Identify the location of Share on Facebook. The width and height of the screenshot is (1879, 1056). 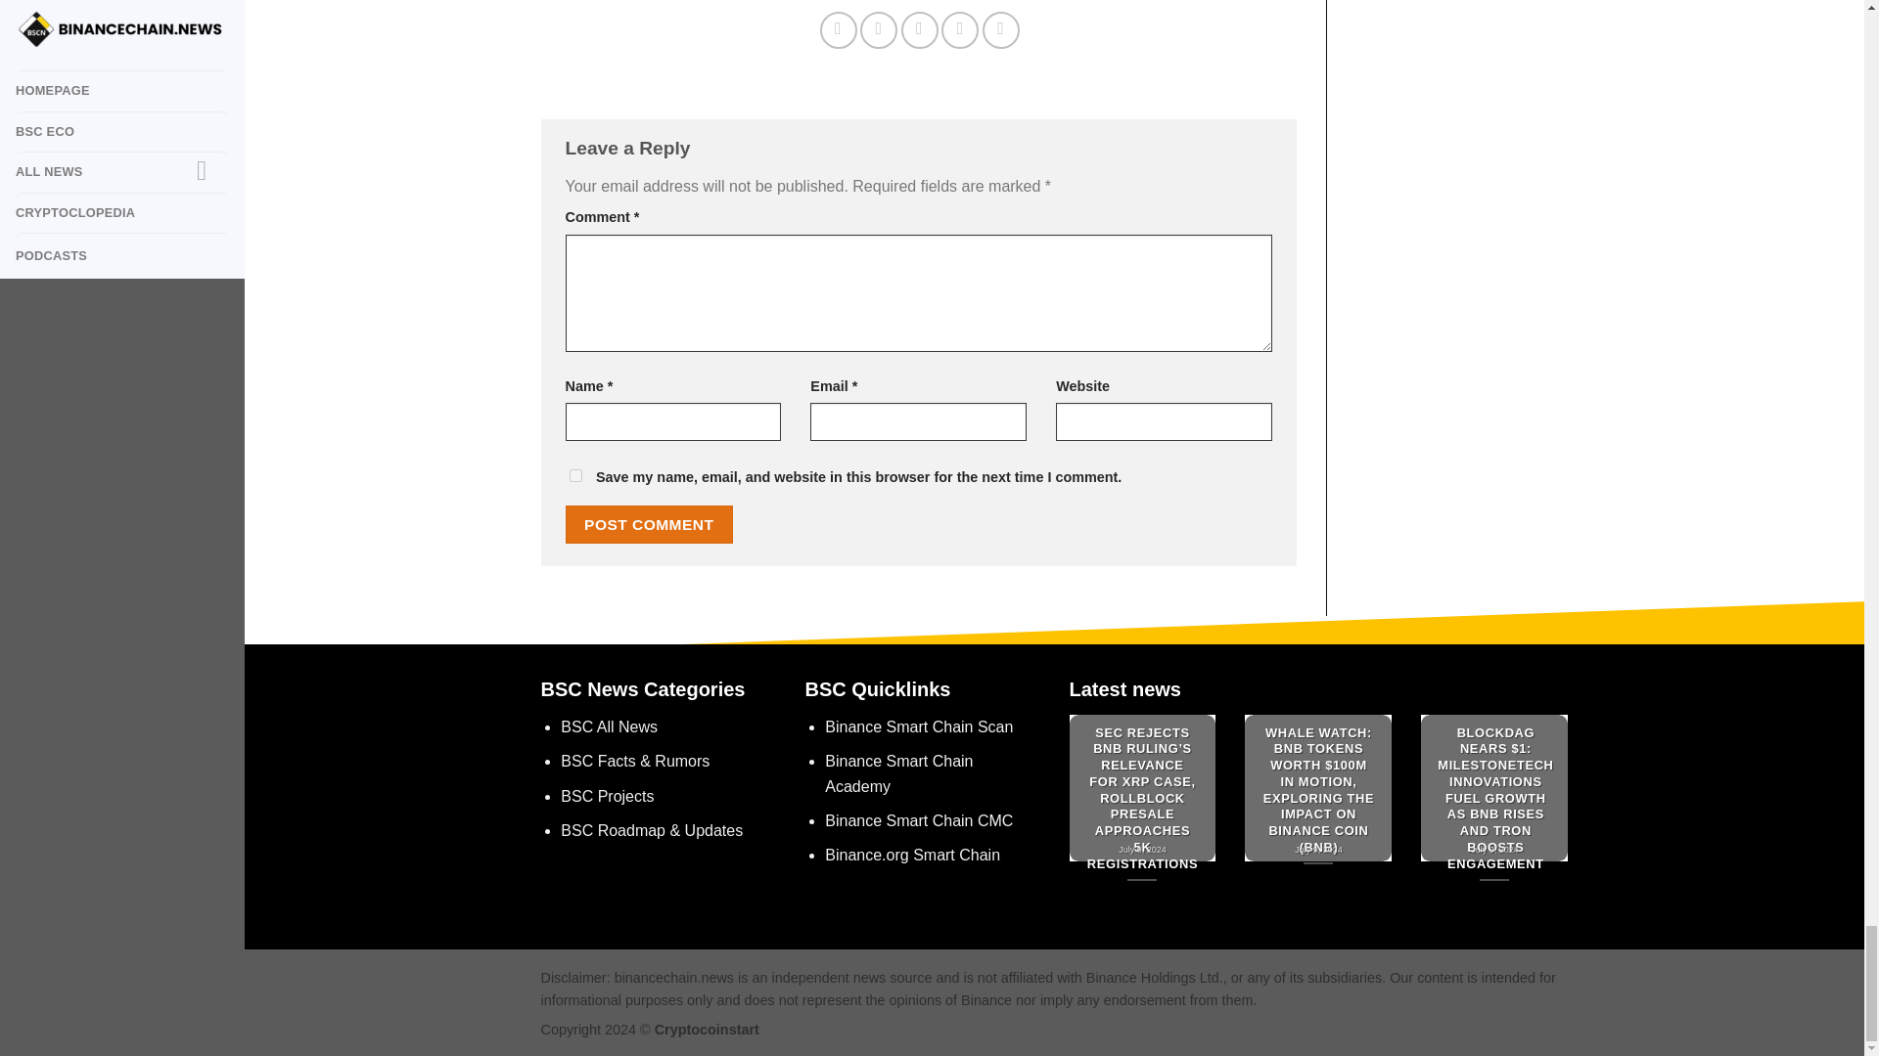
(838, 29).